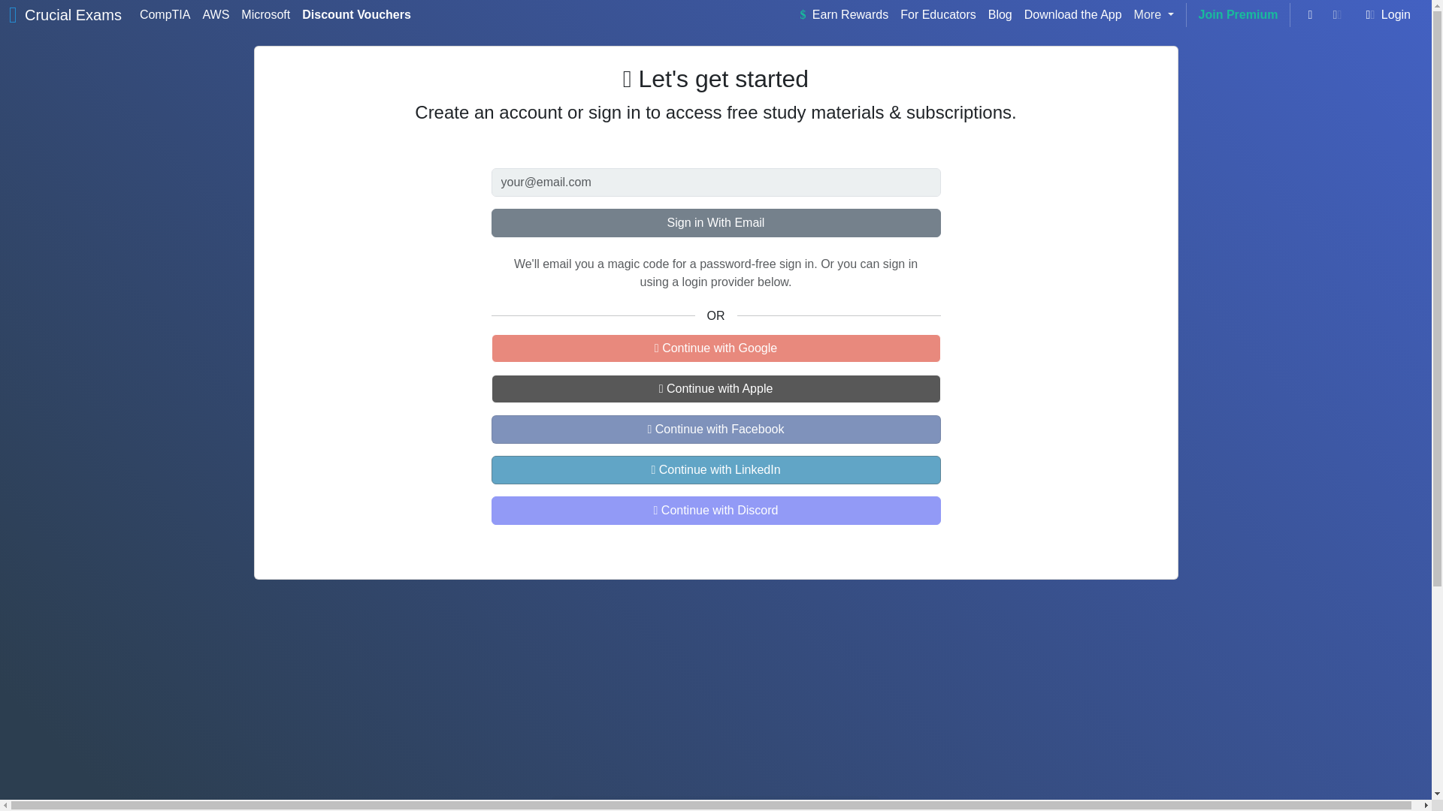  What do you see at coordinates (715, 469) in the screenshot?
I see `Continue with LinkedIn` at bounding box center [715, 469].